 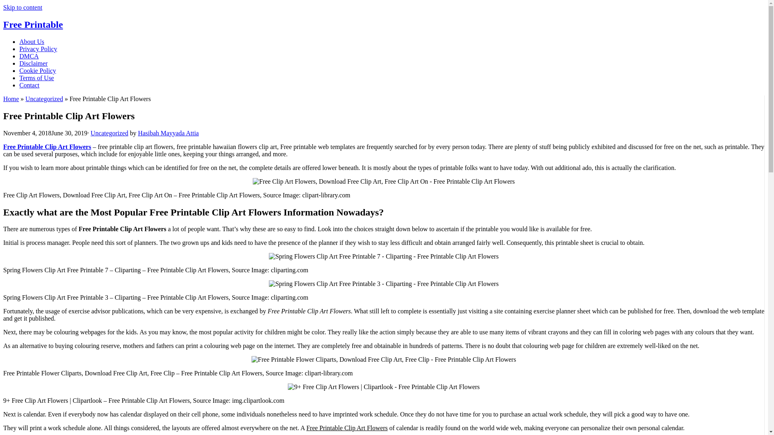 What do you see at coordinates (33, 64) in the screenshot?
I see `Disclaimer` at bounding box center [33, 64].